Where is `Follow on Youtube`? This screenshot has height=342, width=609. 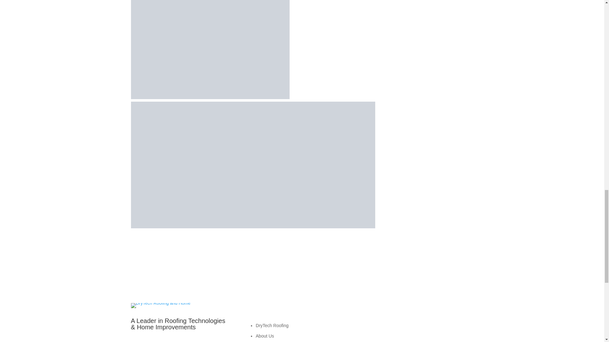 Follow on Youtube is located at coordinates (390, 326).